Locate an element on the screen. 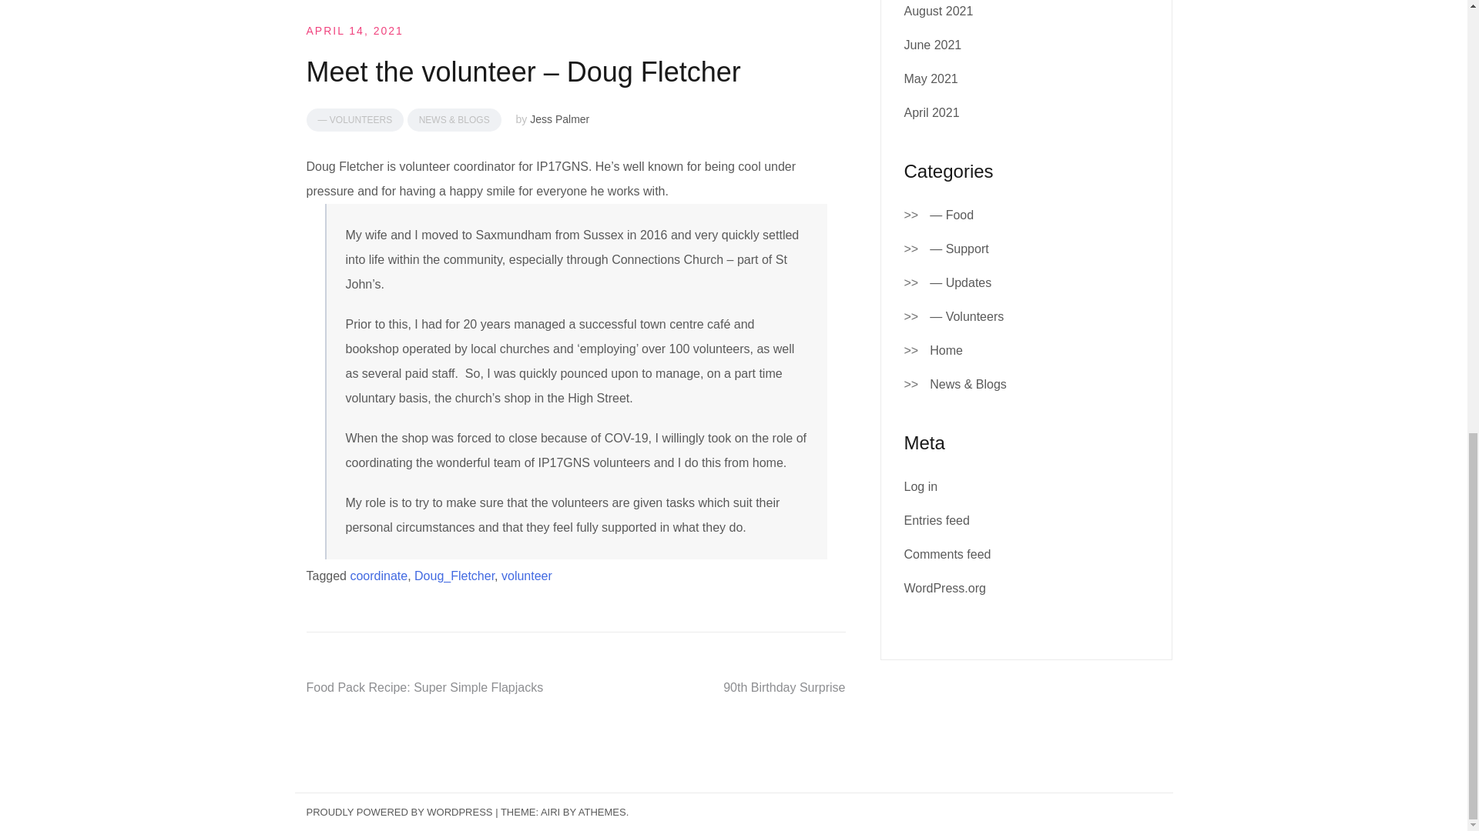 Image resolution: width=1479 pixels, height=831 pixels. APRIL 14, 2021 is located at coordinates (354, 31).